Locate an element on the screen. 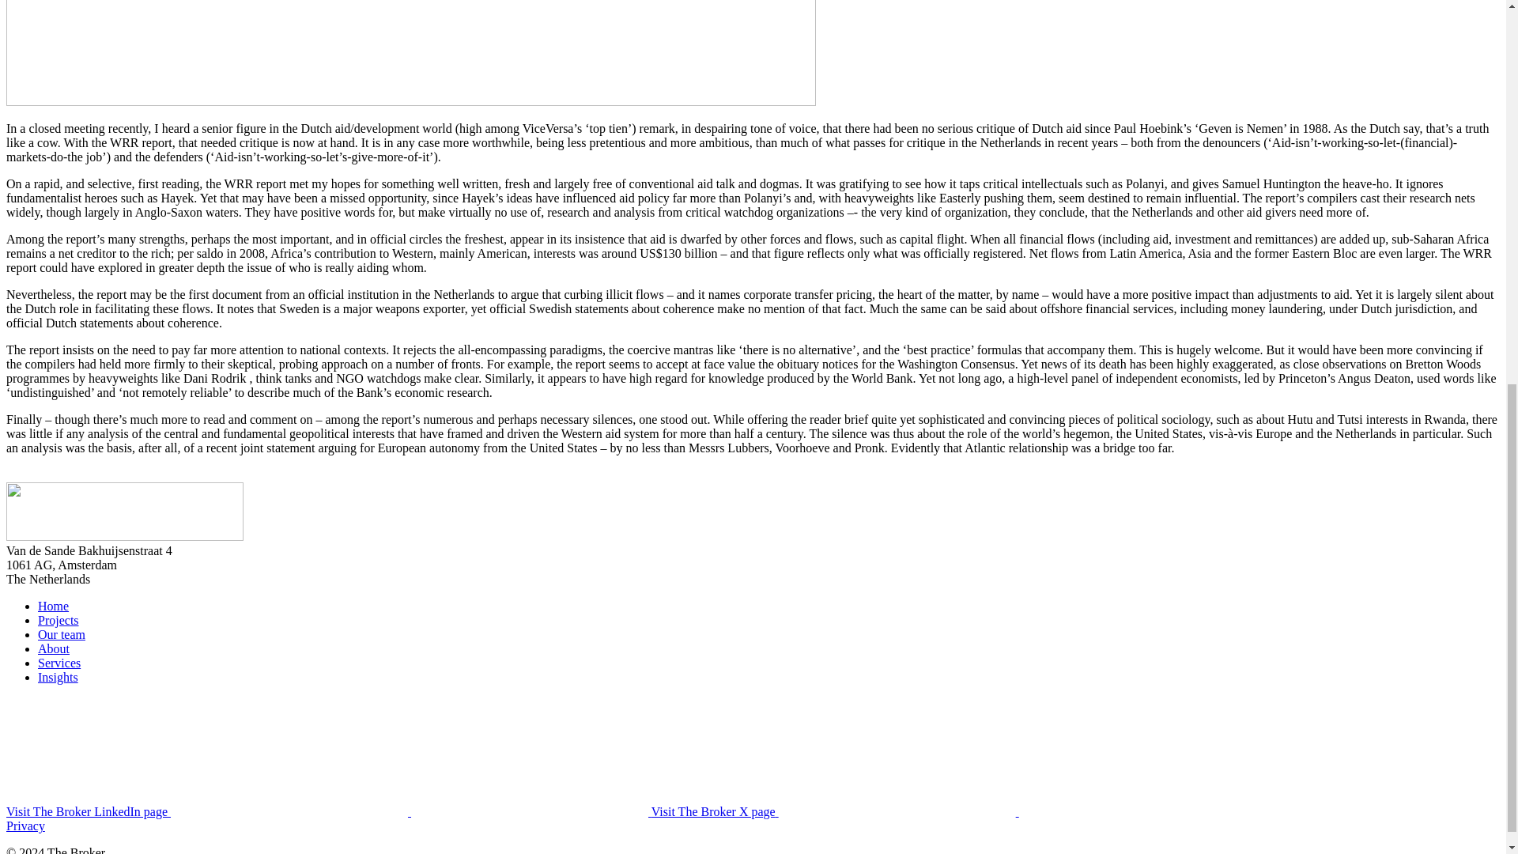 This screenshot has width=1518, height=854. Services is located at coordinates (59, 663).